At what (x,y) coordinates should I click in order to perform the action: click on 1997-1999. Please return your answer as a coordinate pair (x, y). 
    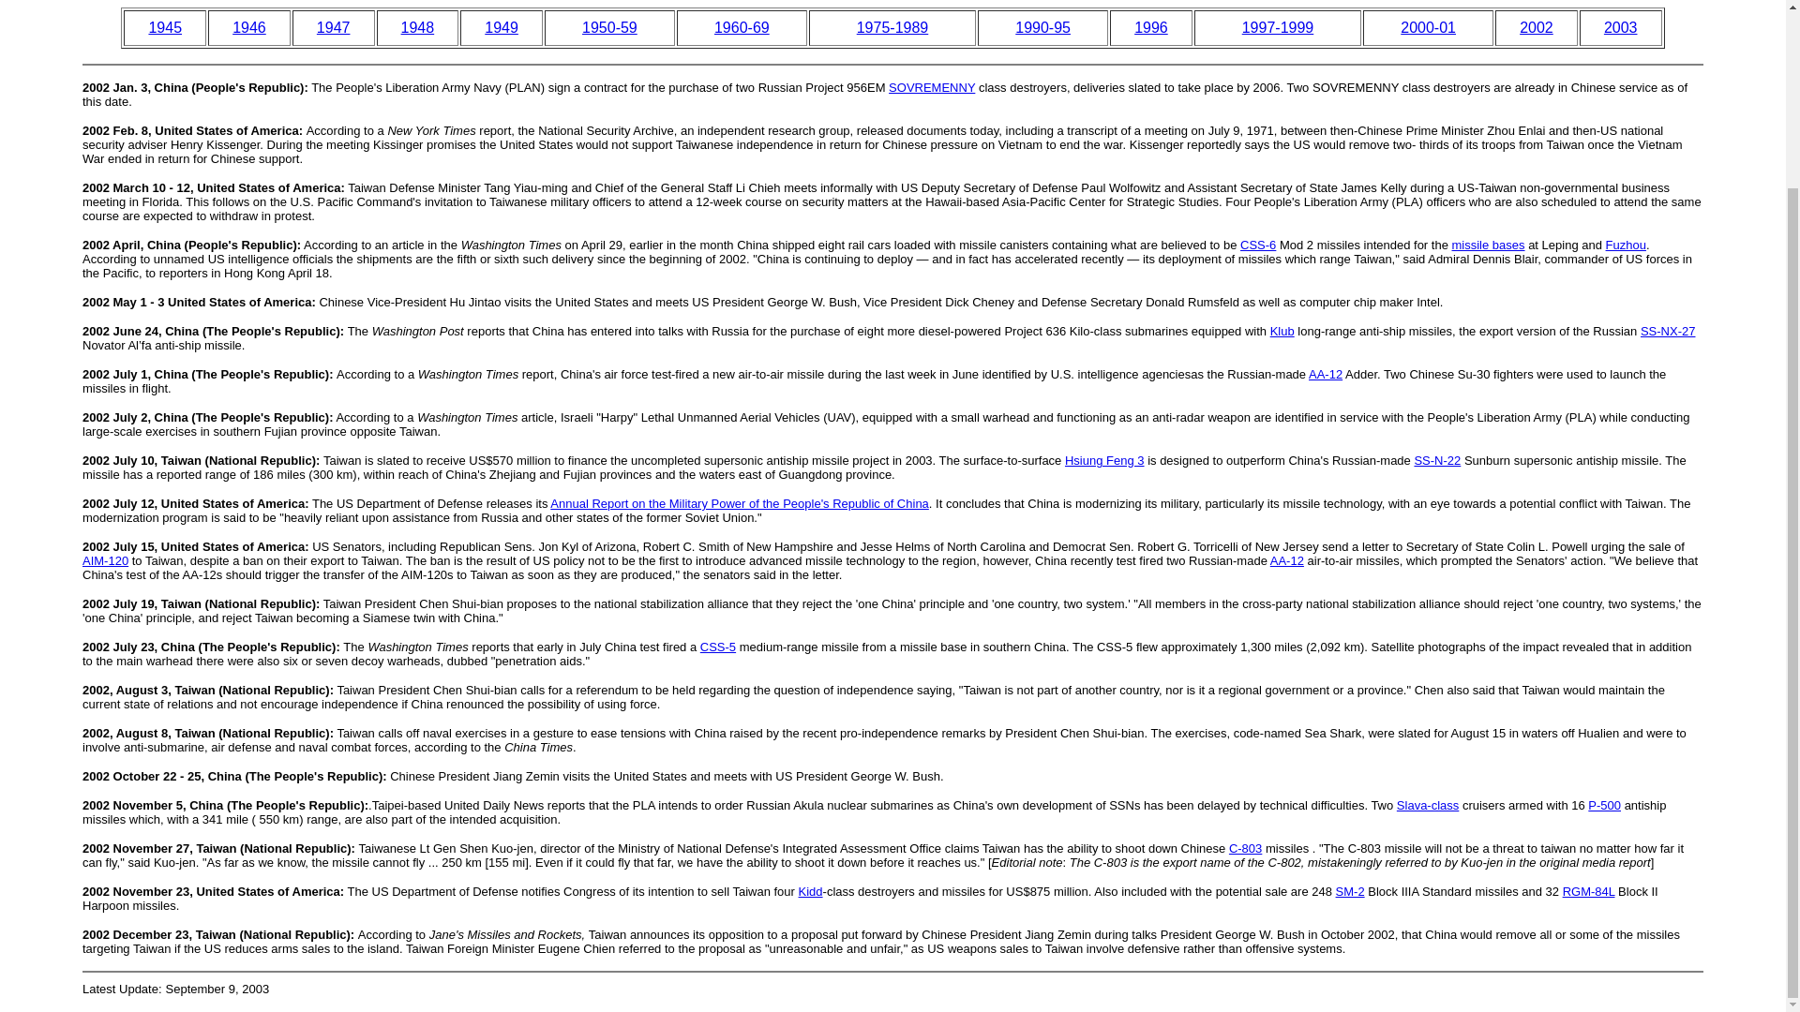
    Looking at the image, I should click on (1277, 26).